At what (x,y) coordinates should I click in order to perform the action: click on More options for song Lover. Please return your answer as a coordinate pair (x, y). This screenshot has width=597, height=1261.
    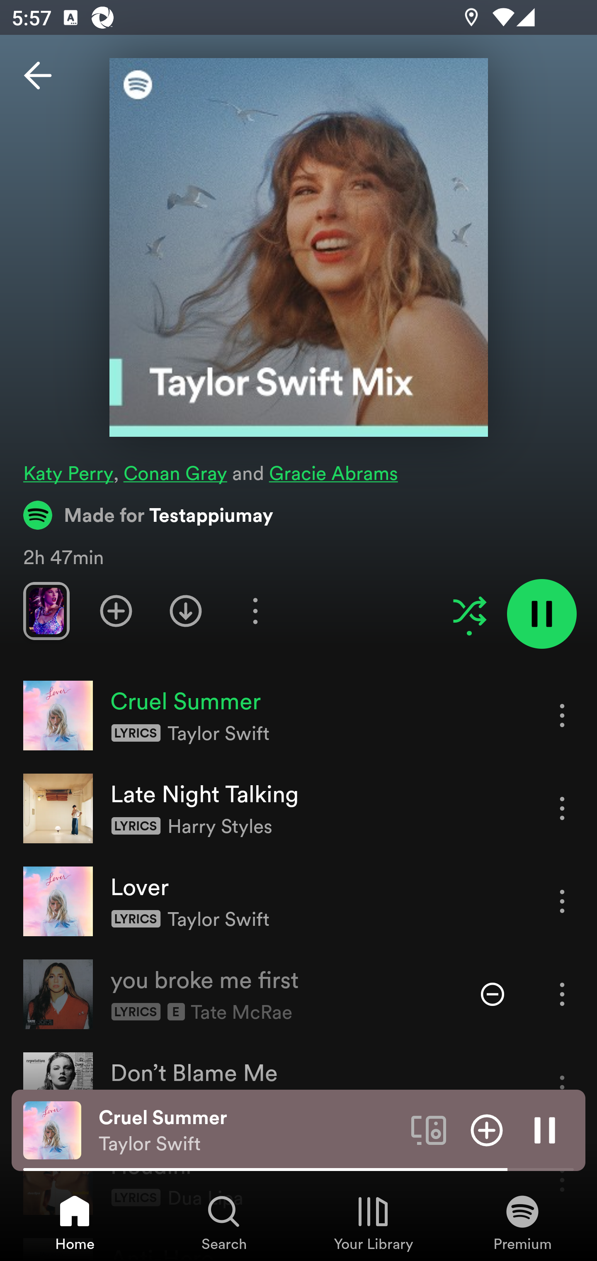
    Looking at the image, I should click on (562, 901).